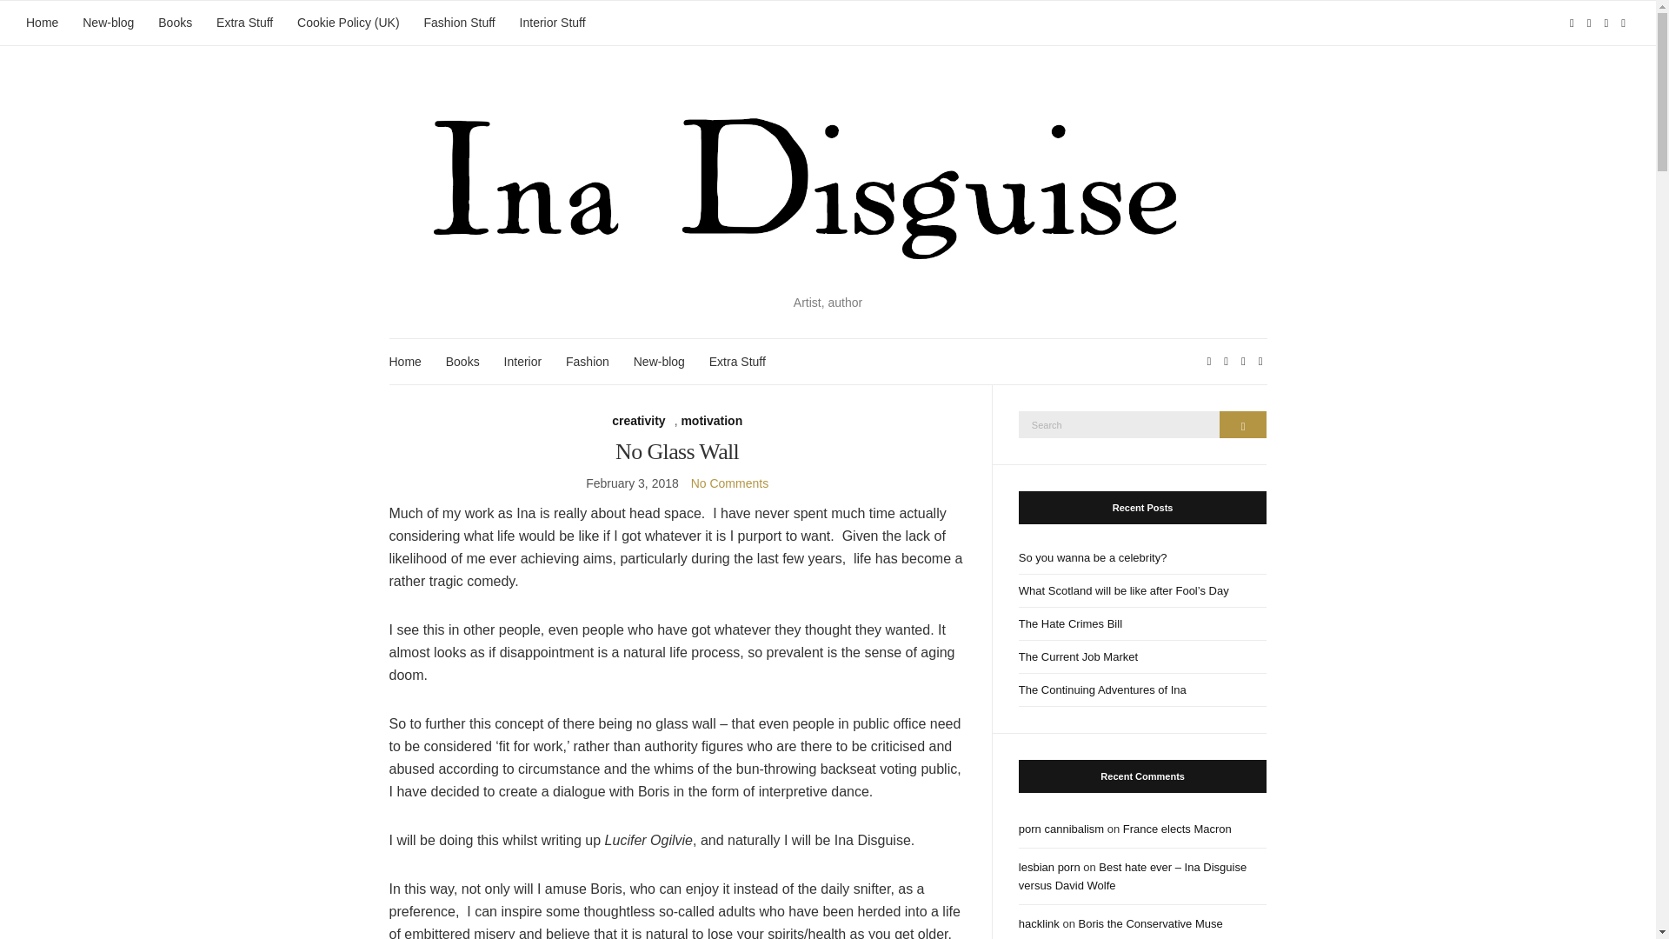  Describe the element at coordinates (459, 23) in the screenshot. I see `Fashion Stuff` at that location.